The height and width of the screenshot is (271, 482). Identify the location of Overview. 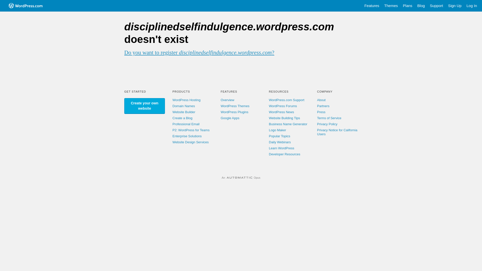
(227, 100).